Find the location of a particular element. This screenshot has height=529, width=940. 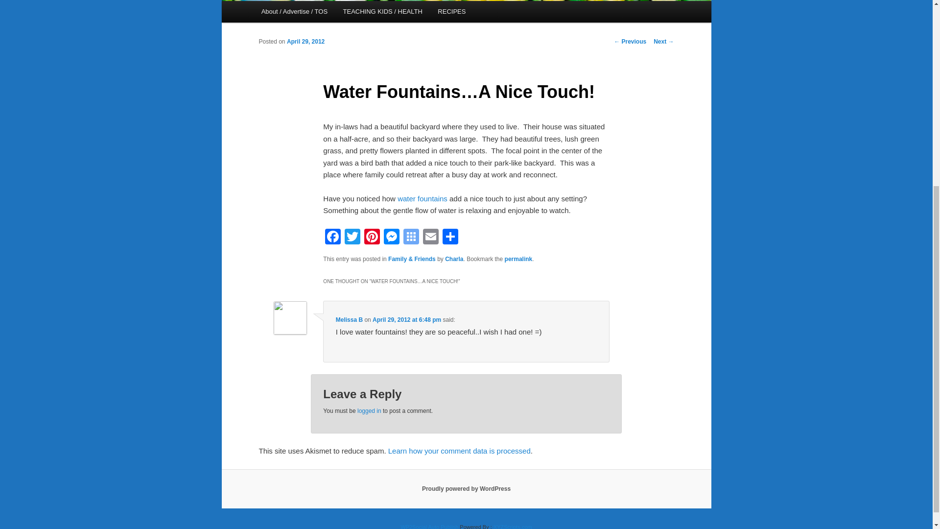

April 29, 2012 is located at coordinates (305, 41).